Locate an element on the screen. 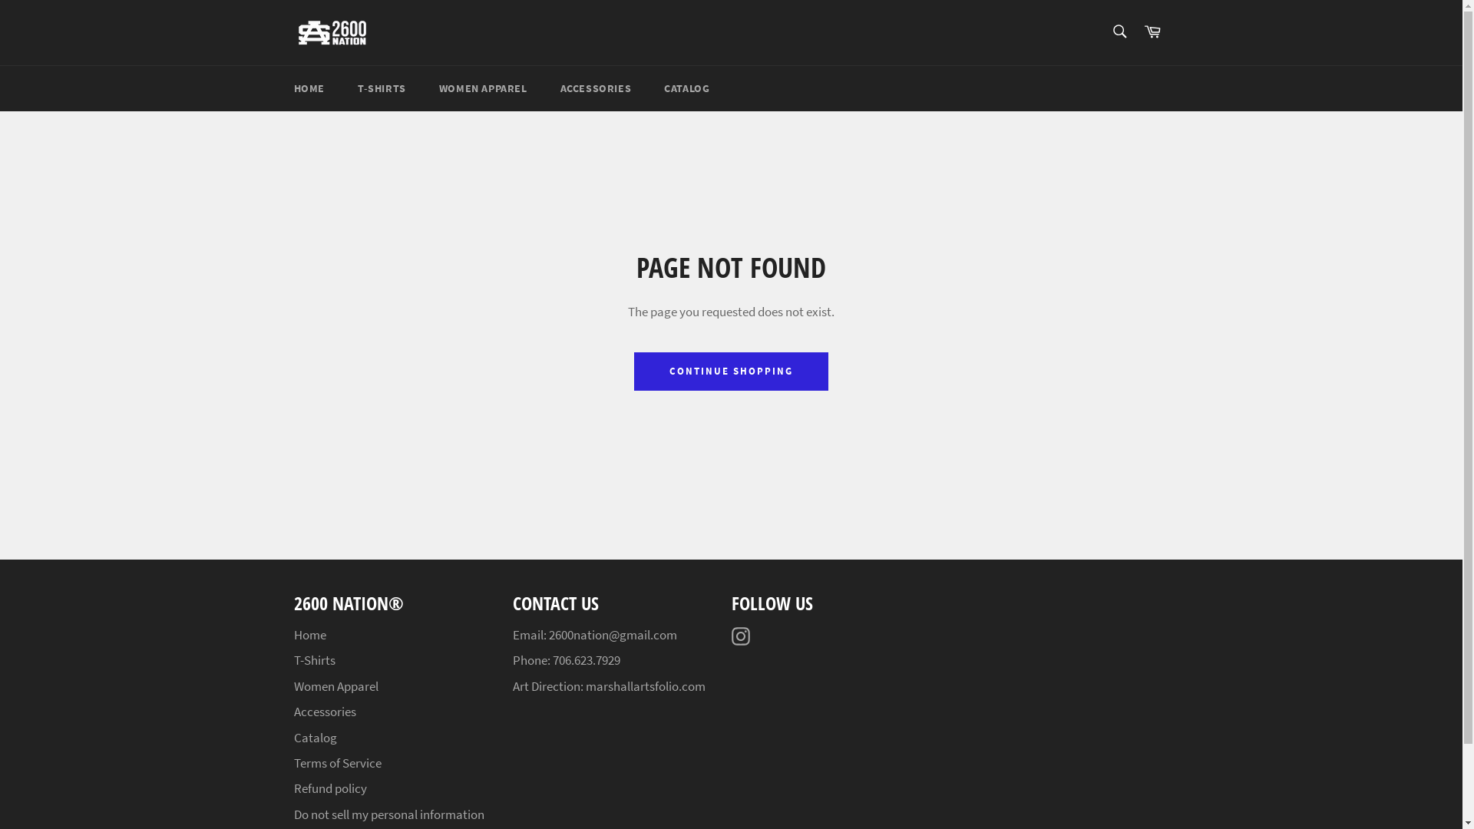  Terms of Service is located at coordinates (337, 763).